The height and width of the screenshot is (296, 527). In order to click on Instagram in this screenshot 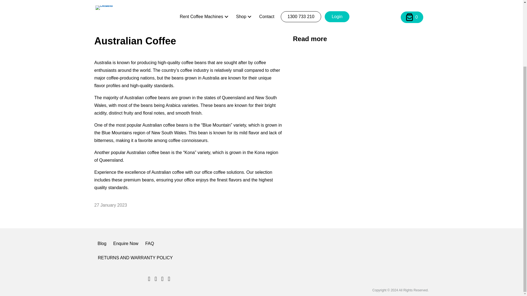, I will do `click(162, 279)`.